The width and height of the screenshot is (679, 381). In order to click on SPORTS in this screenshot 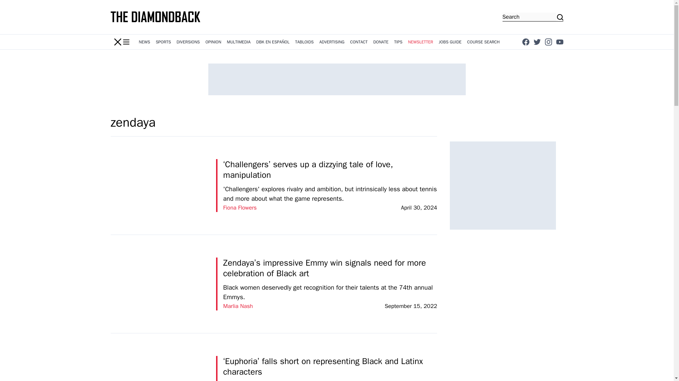, I will do `click(163, 42)`.